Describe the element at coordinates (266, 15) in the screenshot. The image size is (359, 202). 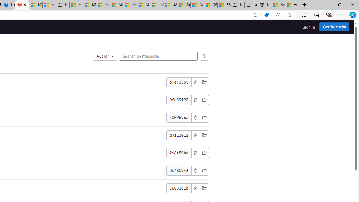
I see `Shopping in Microsoft Edge` at that location.